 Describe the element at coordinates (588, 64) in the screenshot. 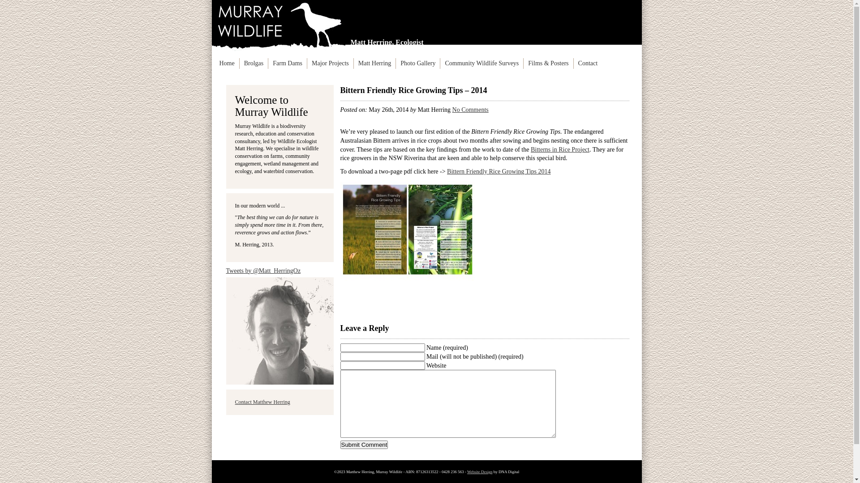

I see `Contact` at that location.